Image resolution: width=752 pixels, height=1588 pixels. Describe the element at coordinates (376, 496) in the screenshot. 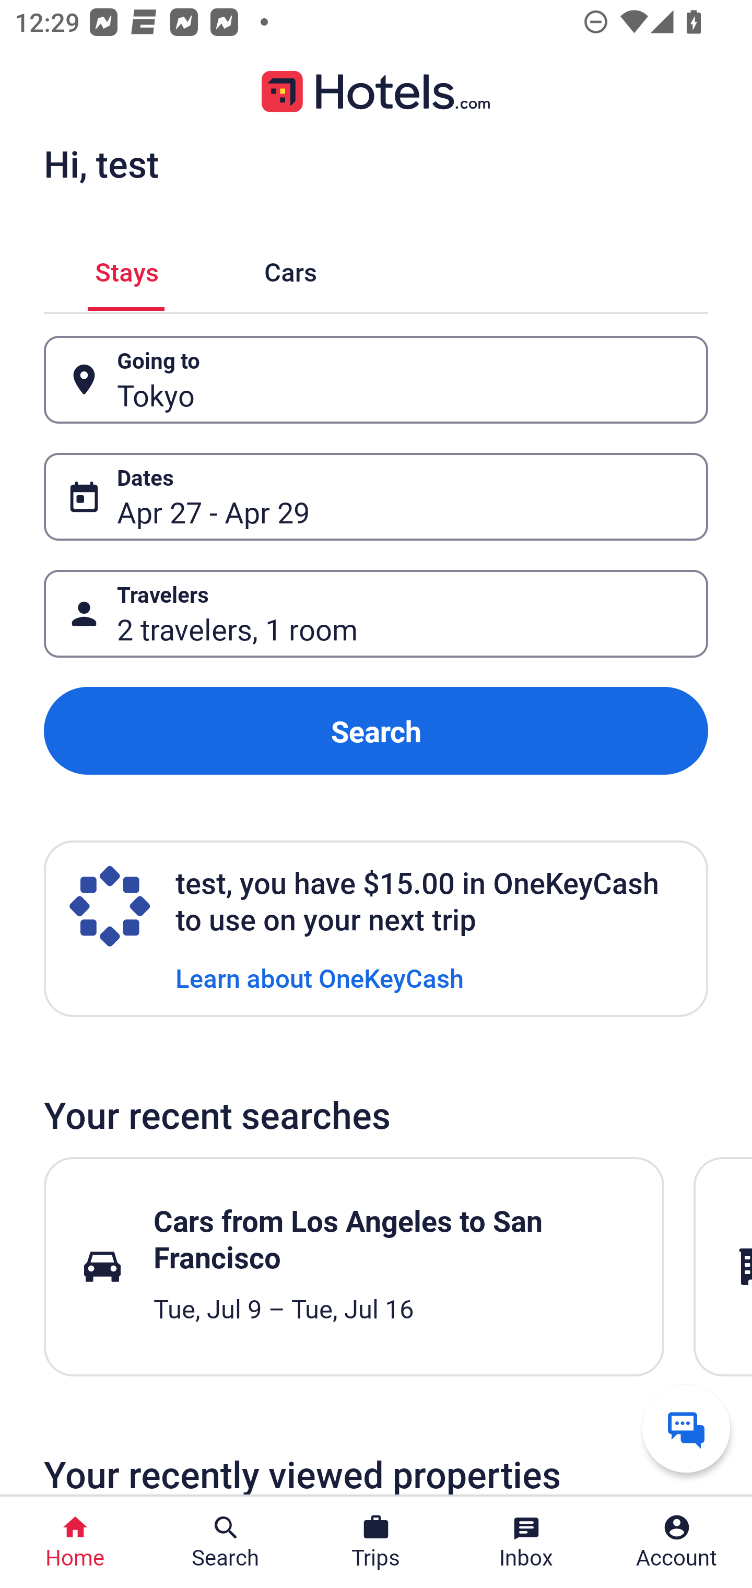

I see `Dates Button Apr 27 - Apr 29` at that location.